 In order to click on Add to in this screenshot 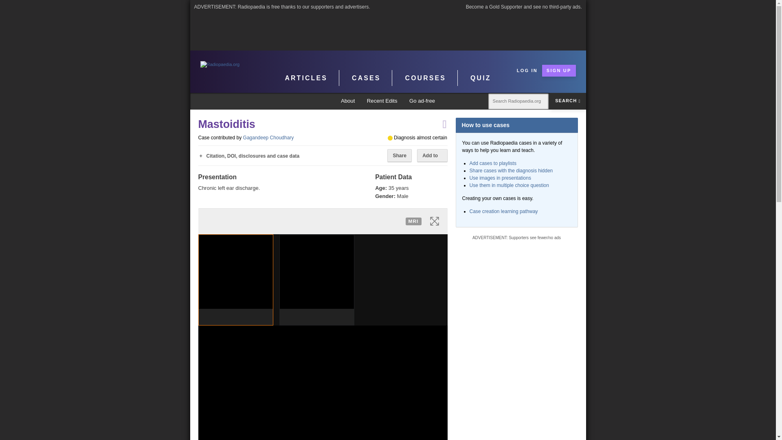, I will do `click(432, 156)`.